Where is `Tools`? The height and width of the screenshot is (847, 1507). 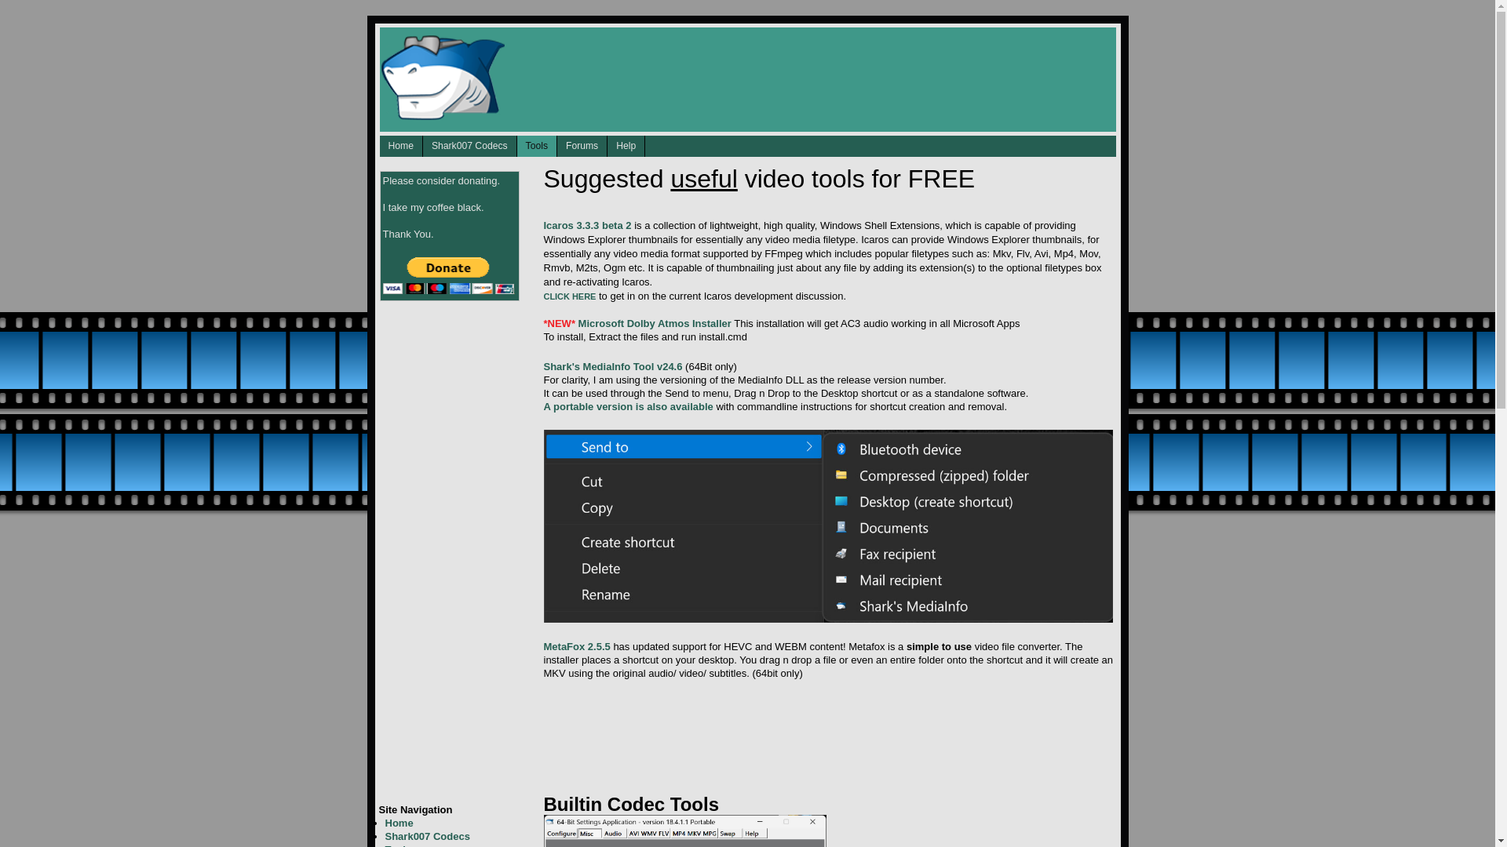 Tools is located at coordinates (536, 146).